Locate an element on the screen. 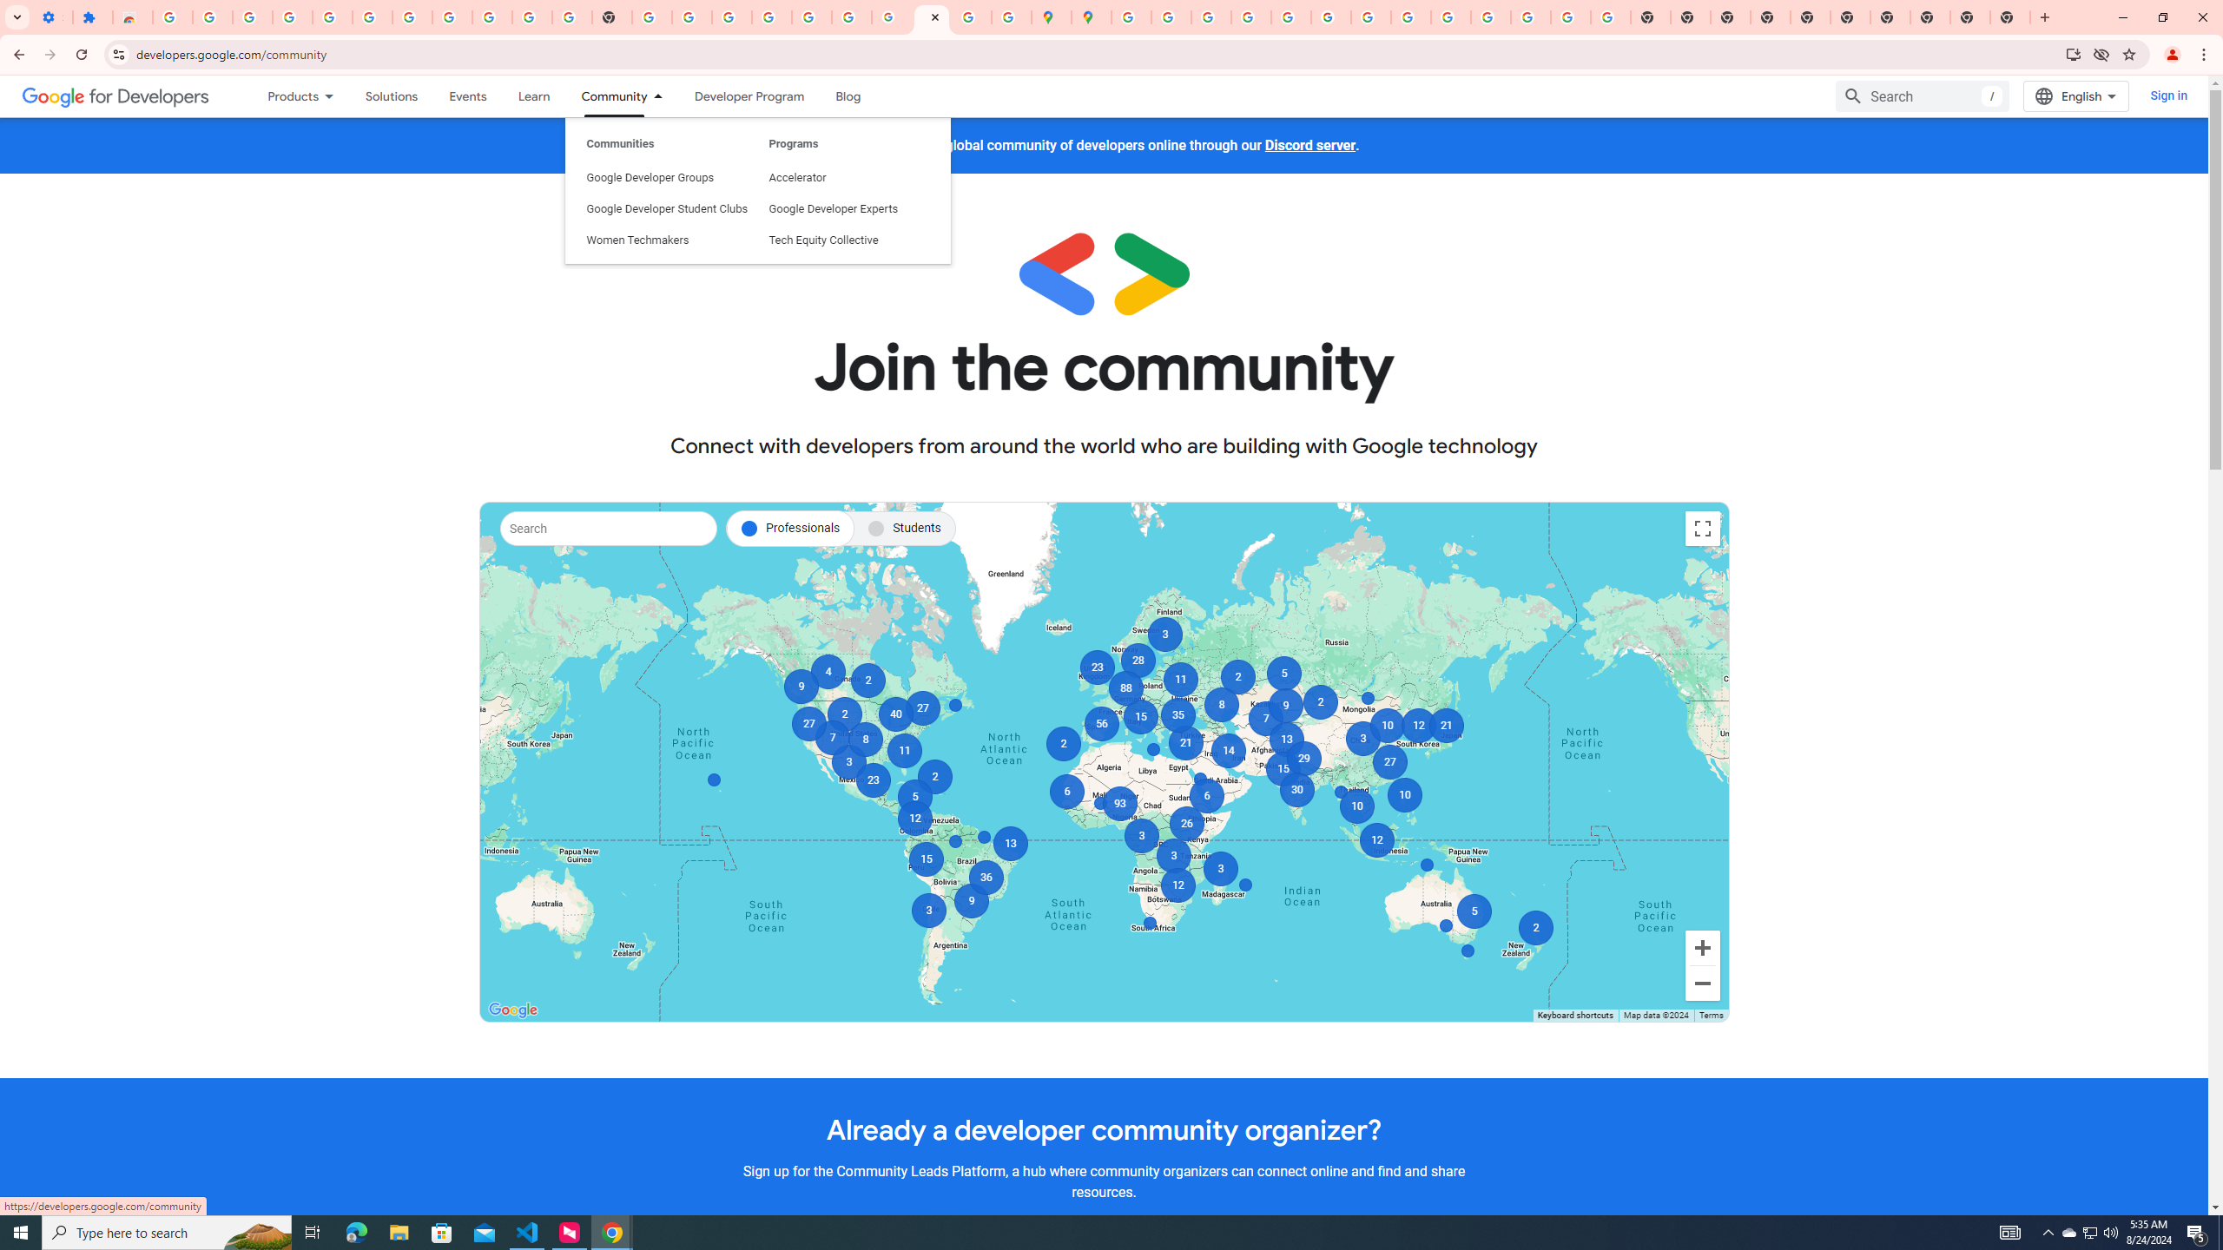  30 is located at coordinates (1296, 790).